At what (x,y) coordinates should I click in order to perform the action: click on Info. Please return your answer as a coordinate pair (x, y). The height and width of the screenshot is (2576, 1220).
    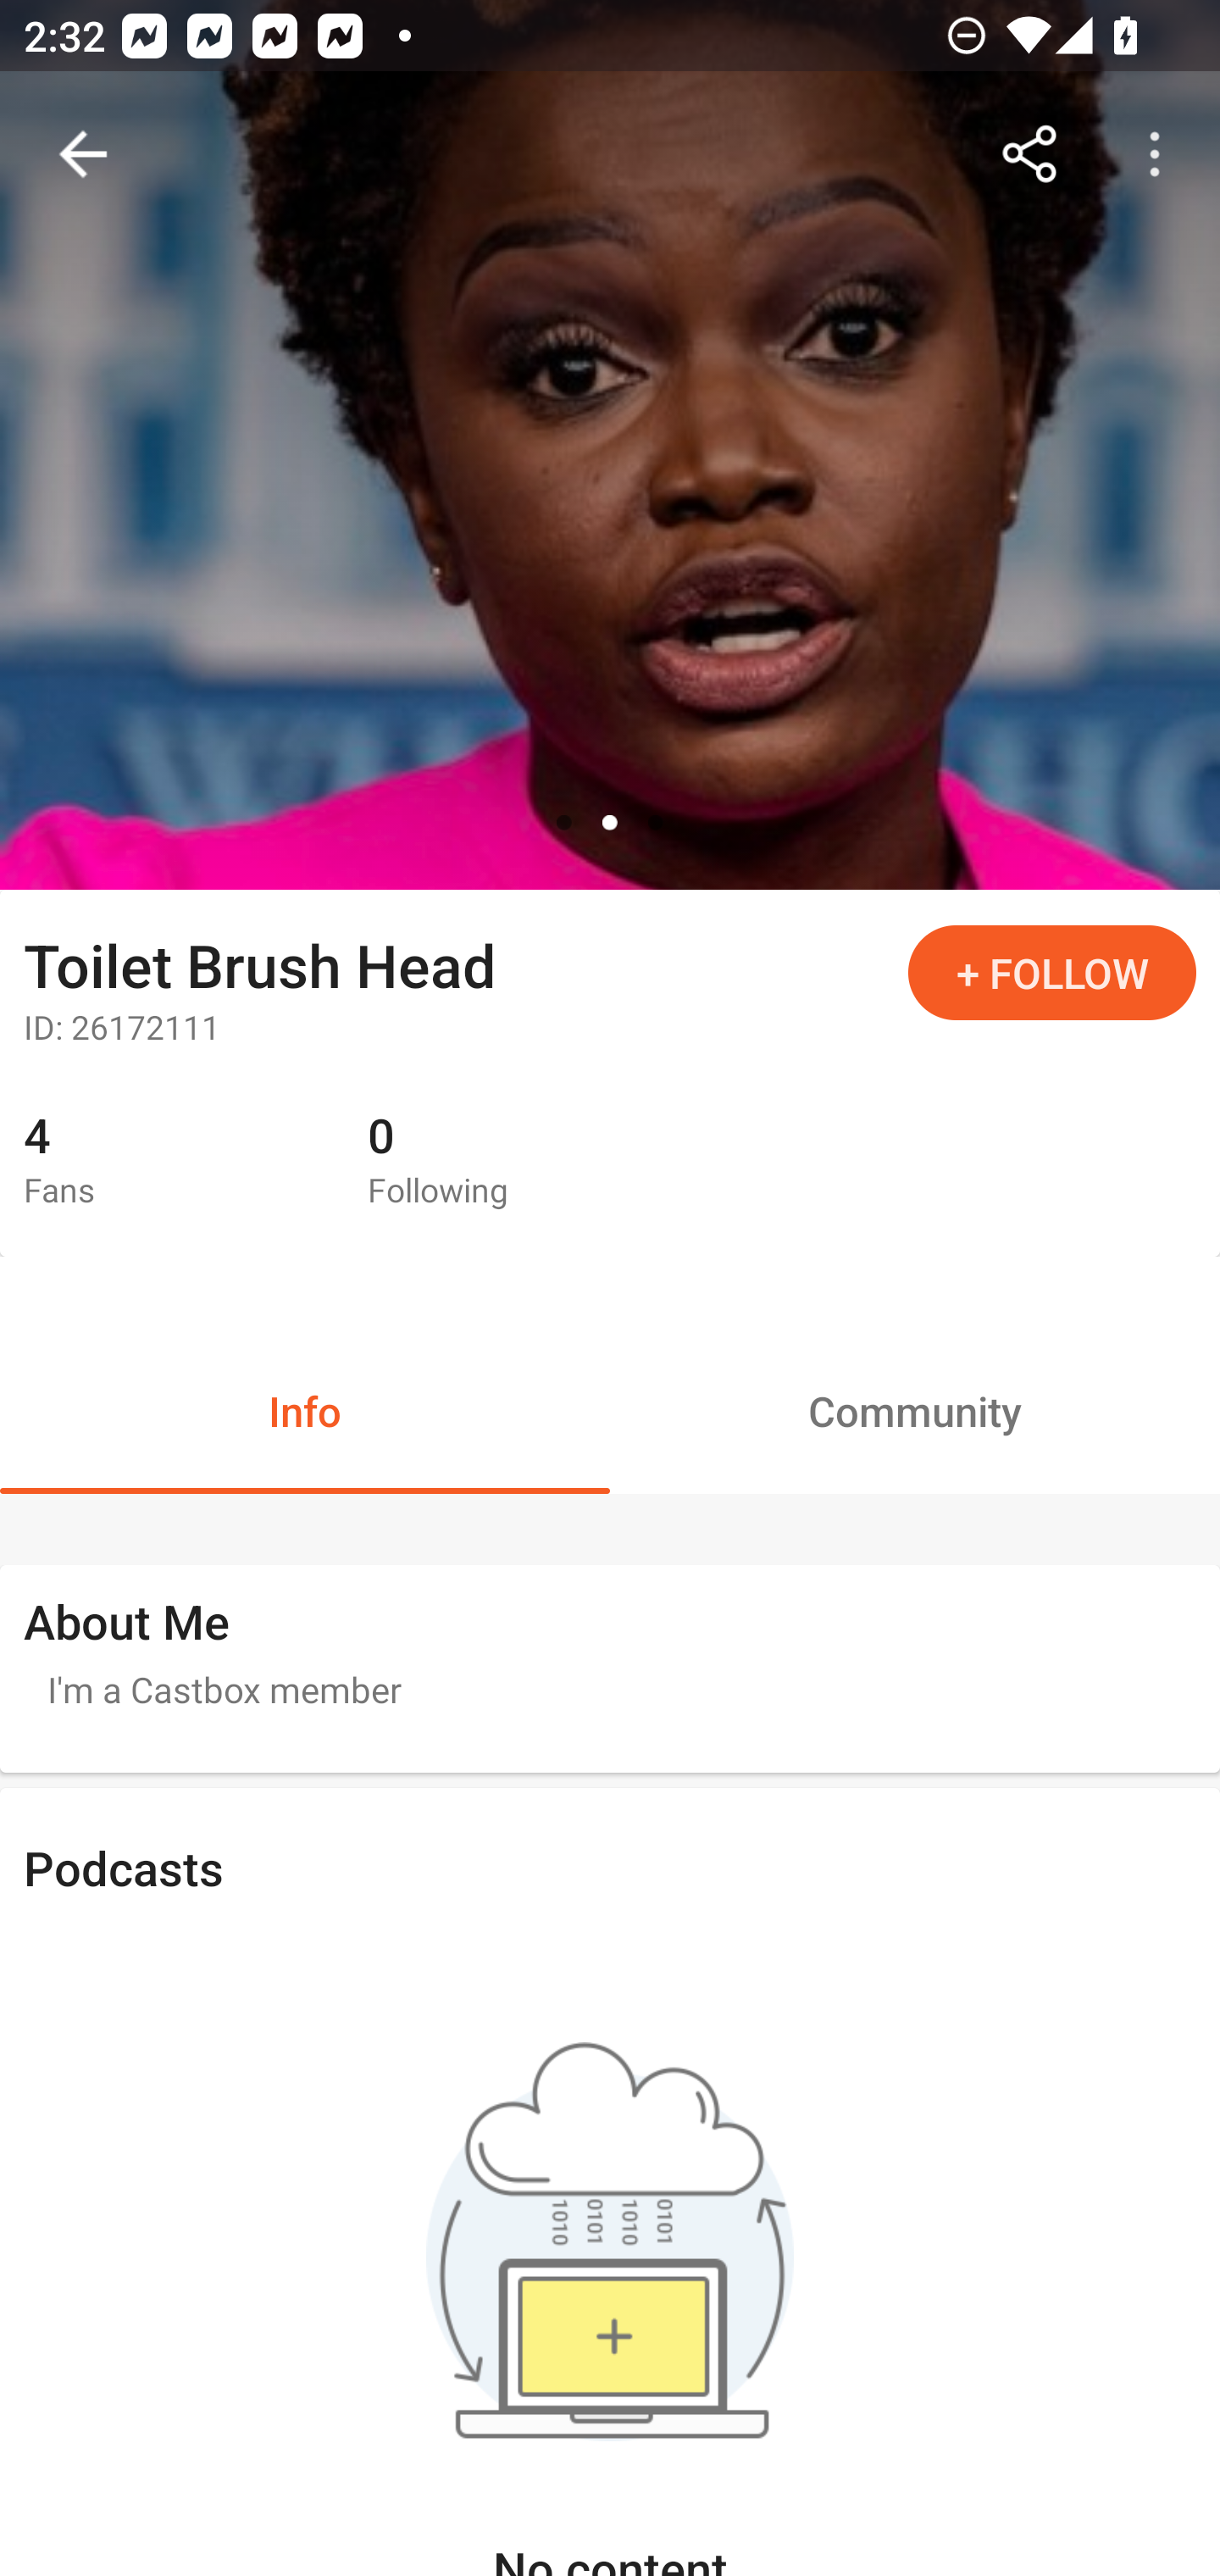
    Looking at the image, I should click on (305, 1410).